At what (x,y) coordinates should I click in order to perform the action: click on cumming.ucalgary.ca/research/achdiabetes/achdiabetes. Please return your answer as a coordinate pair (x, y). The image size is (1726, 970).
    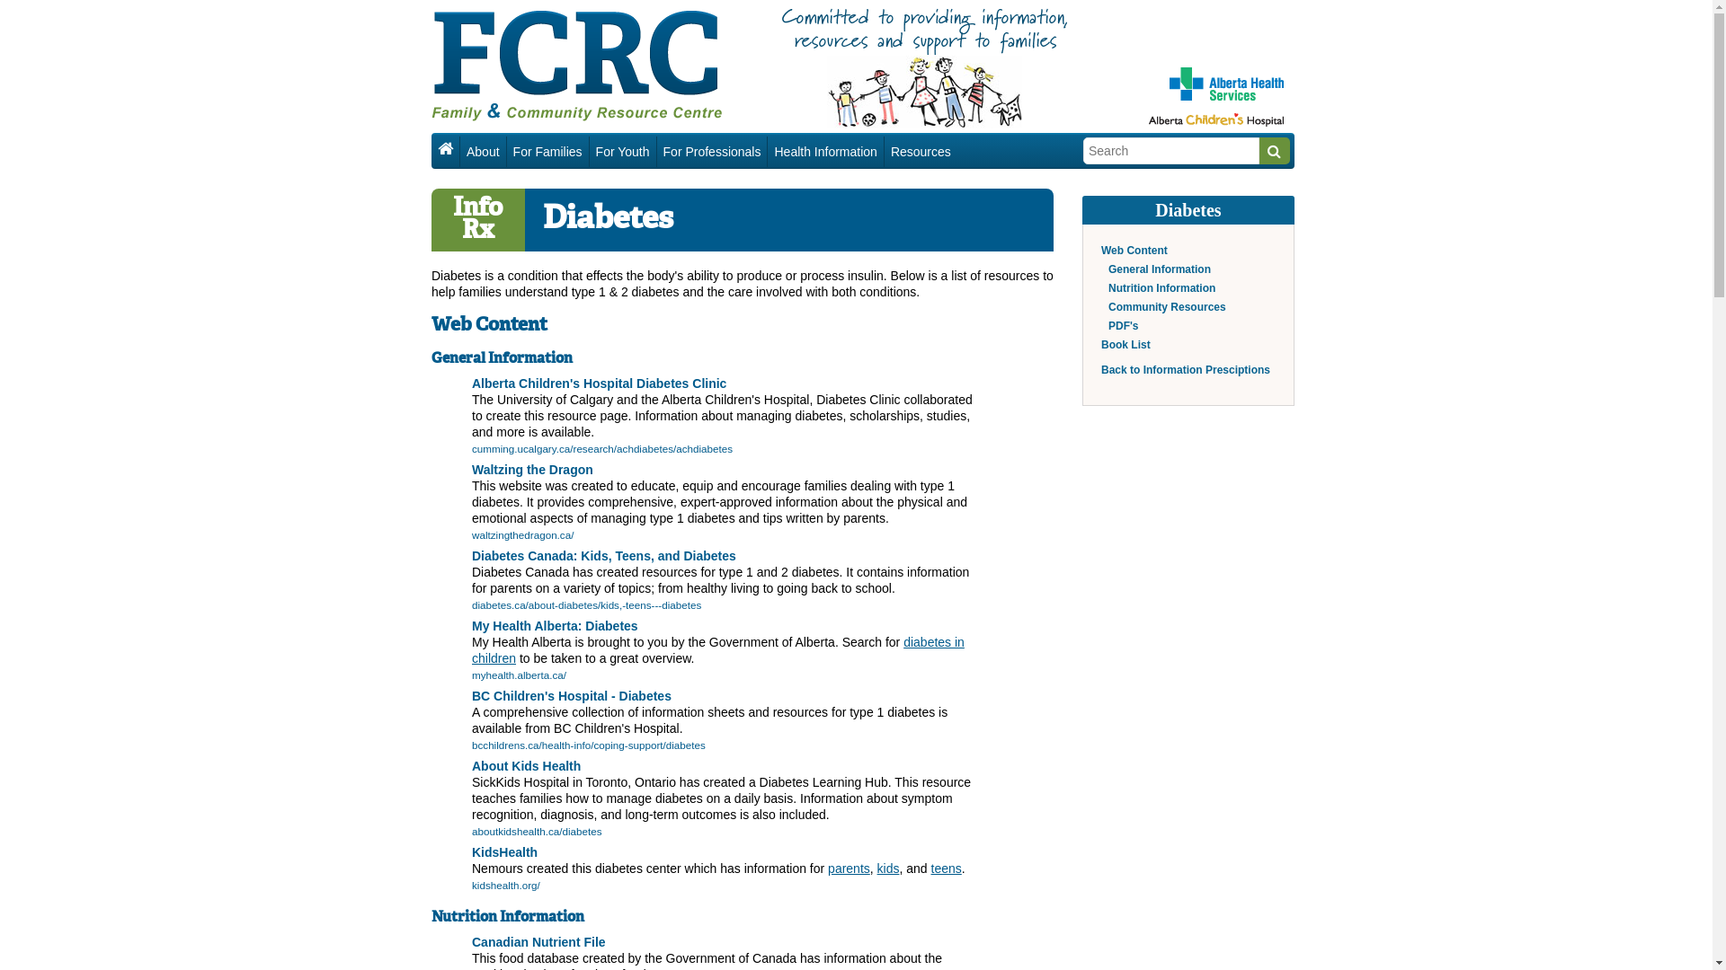
    Looking at the image, I should click on (602, 449).